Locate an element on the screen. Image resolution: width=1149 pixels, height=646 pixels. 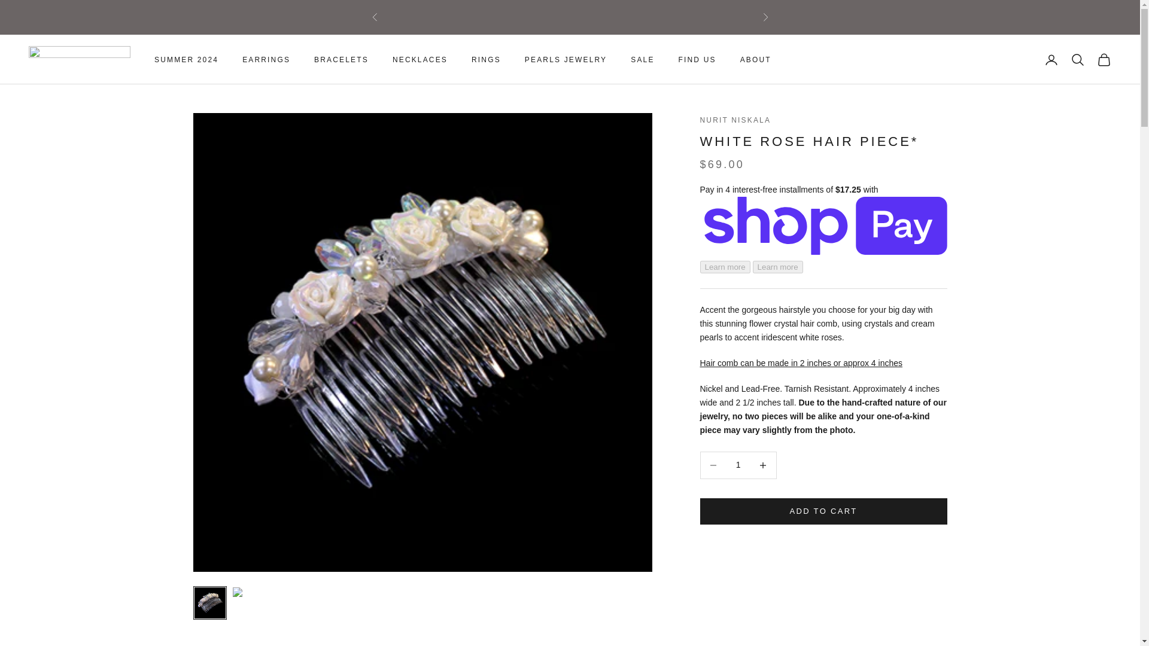
Open search is located at coordinates (1077, 60).